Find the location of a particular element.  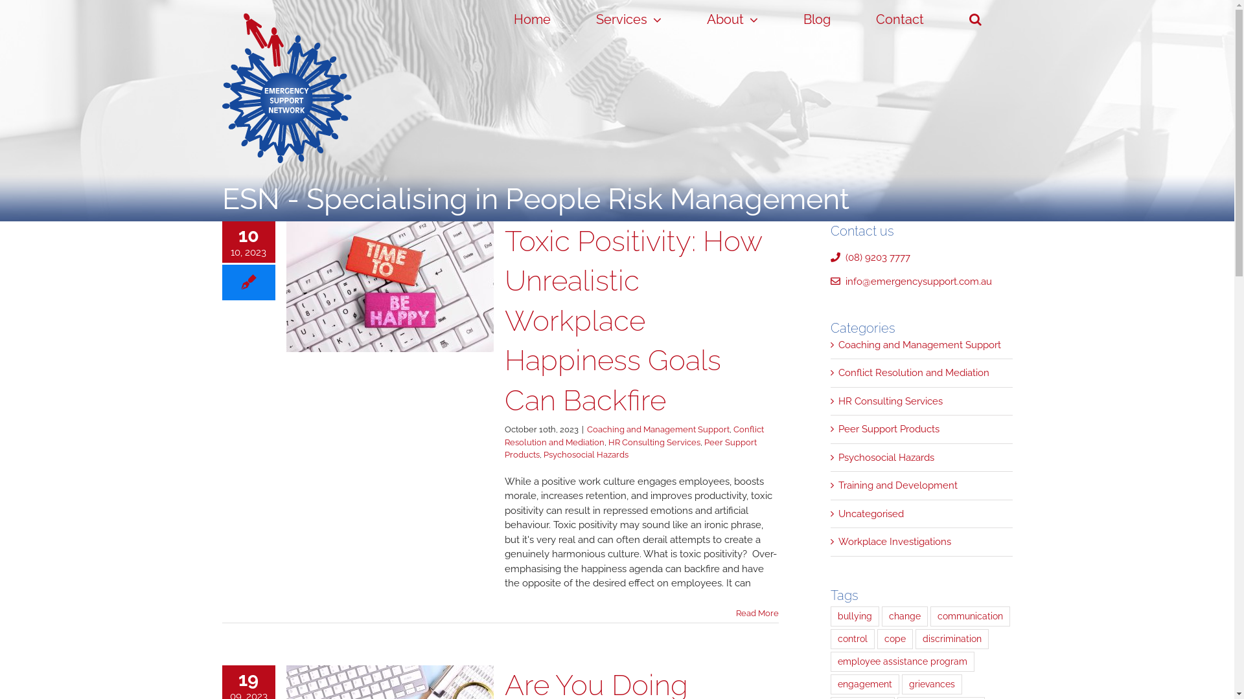

Conflict Resolution and Mediation is located at coordinates (923, 373).